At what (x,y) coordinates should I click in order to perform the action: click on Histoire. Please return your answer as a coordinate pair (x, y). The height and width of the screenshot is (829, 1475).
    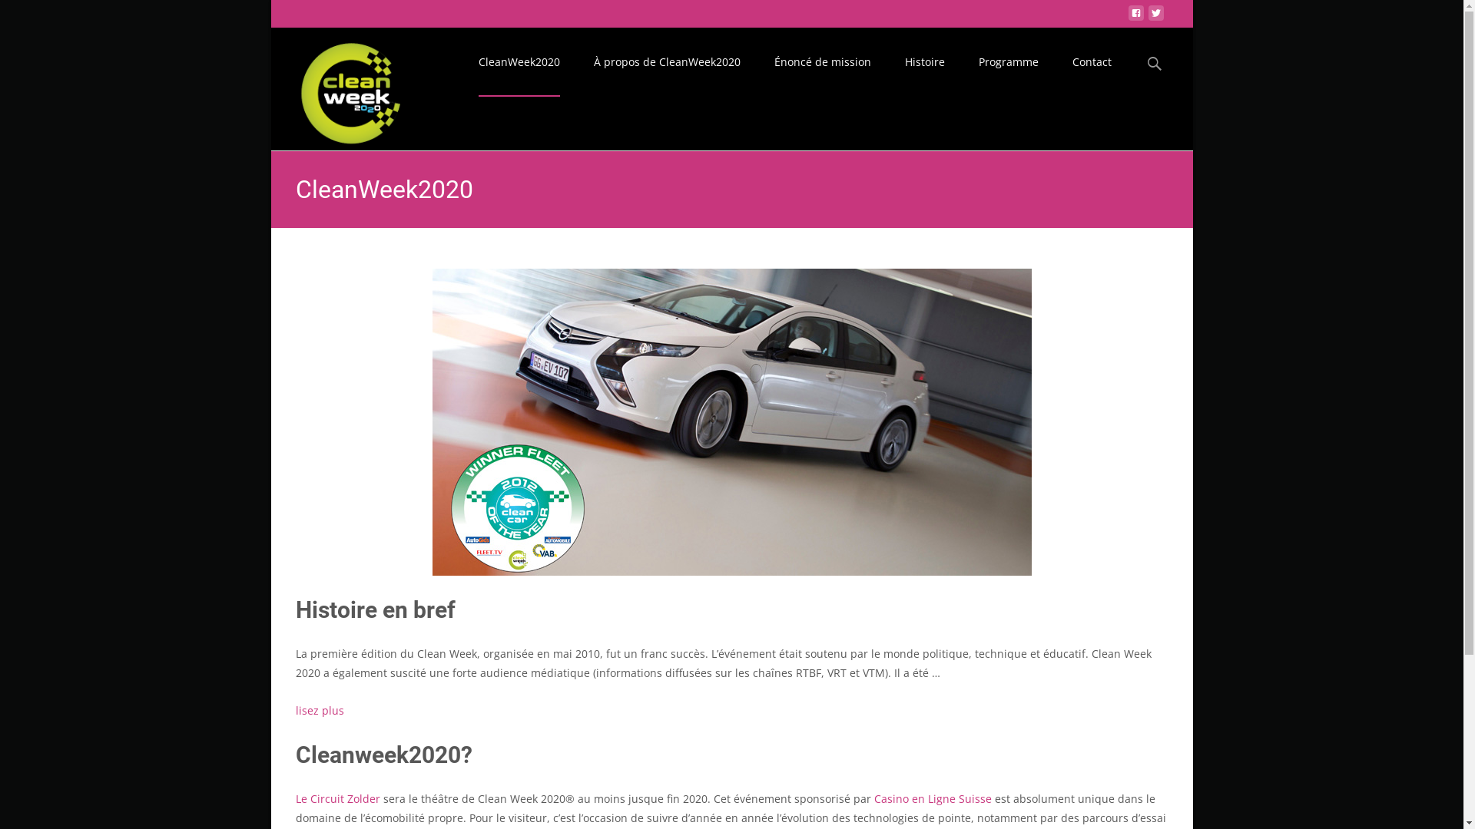
    Looking at the image, I should click on (925, 62).